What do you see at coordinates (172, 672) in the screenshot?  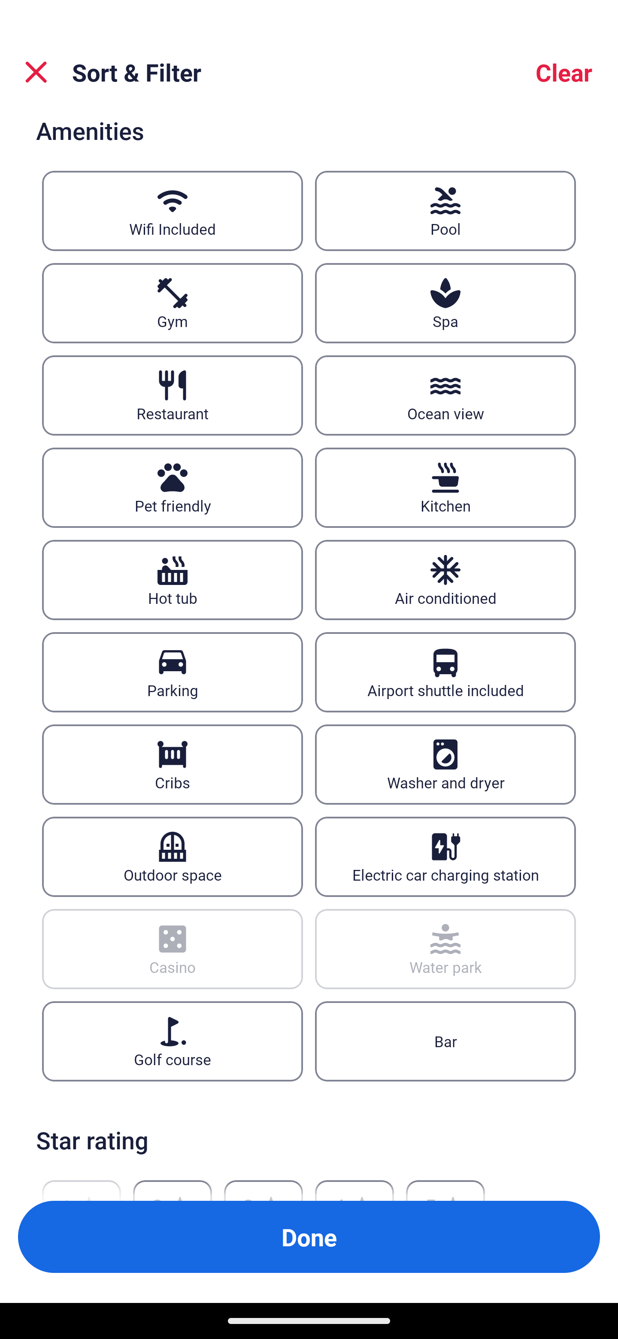 I see `Parking` at bounding box center [172, 672].